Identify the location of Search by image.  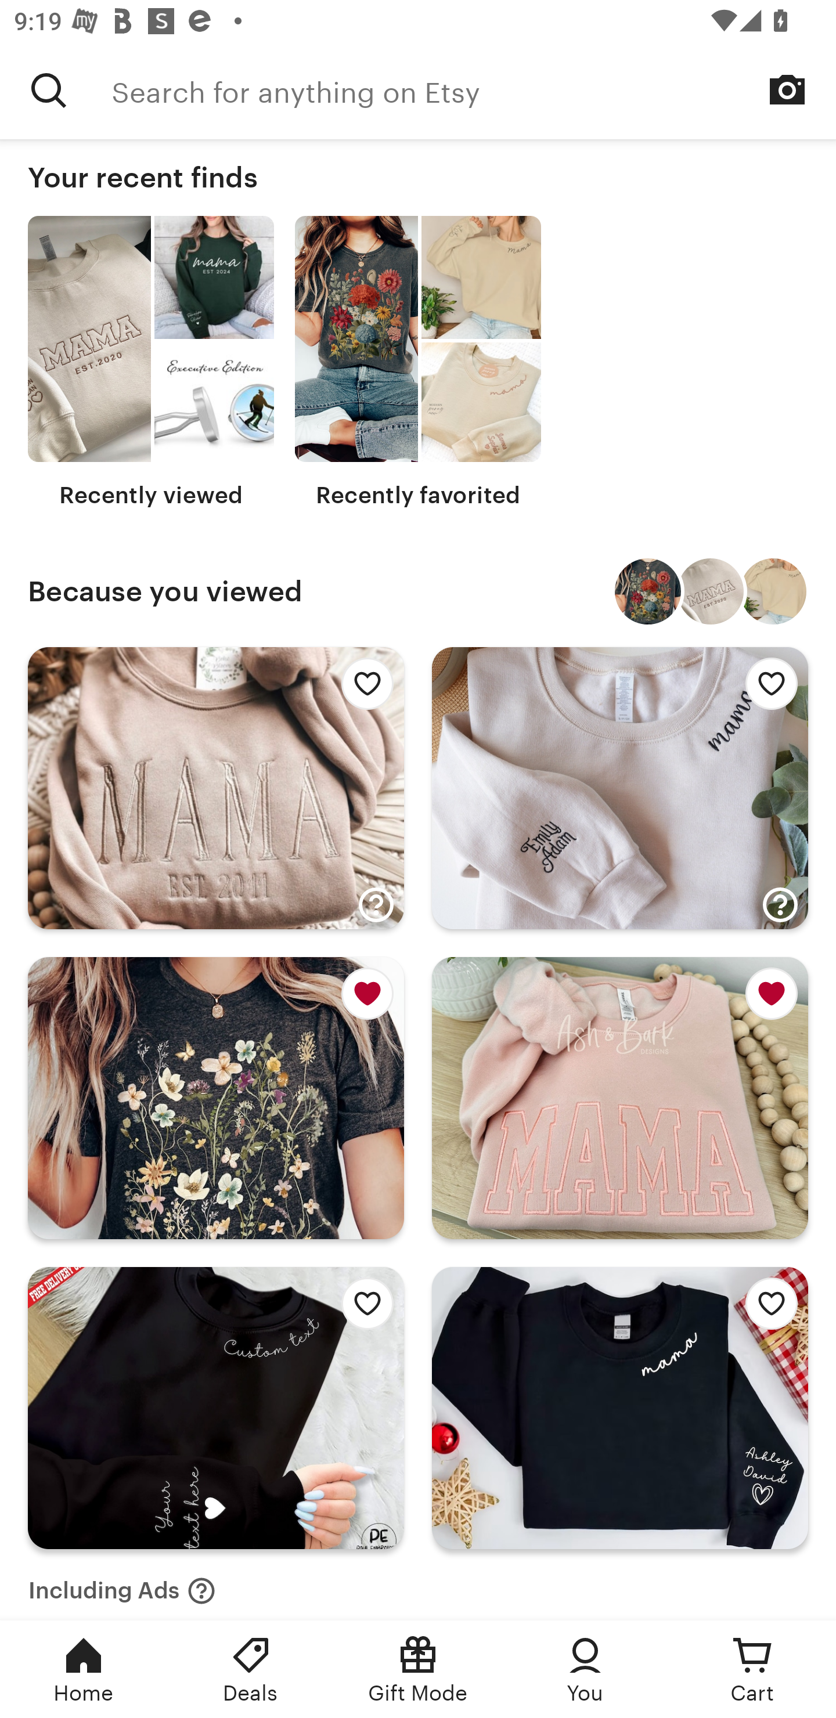
(787, 89).